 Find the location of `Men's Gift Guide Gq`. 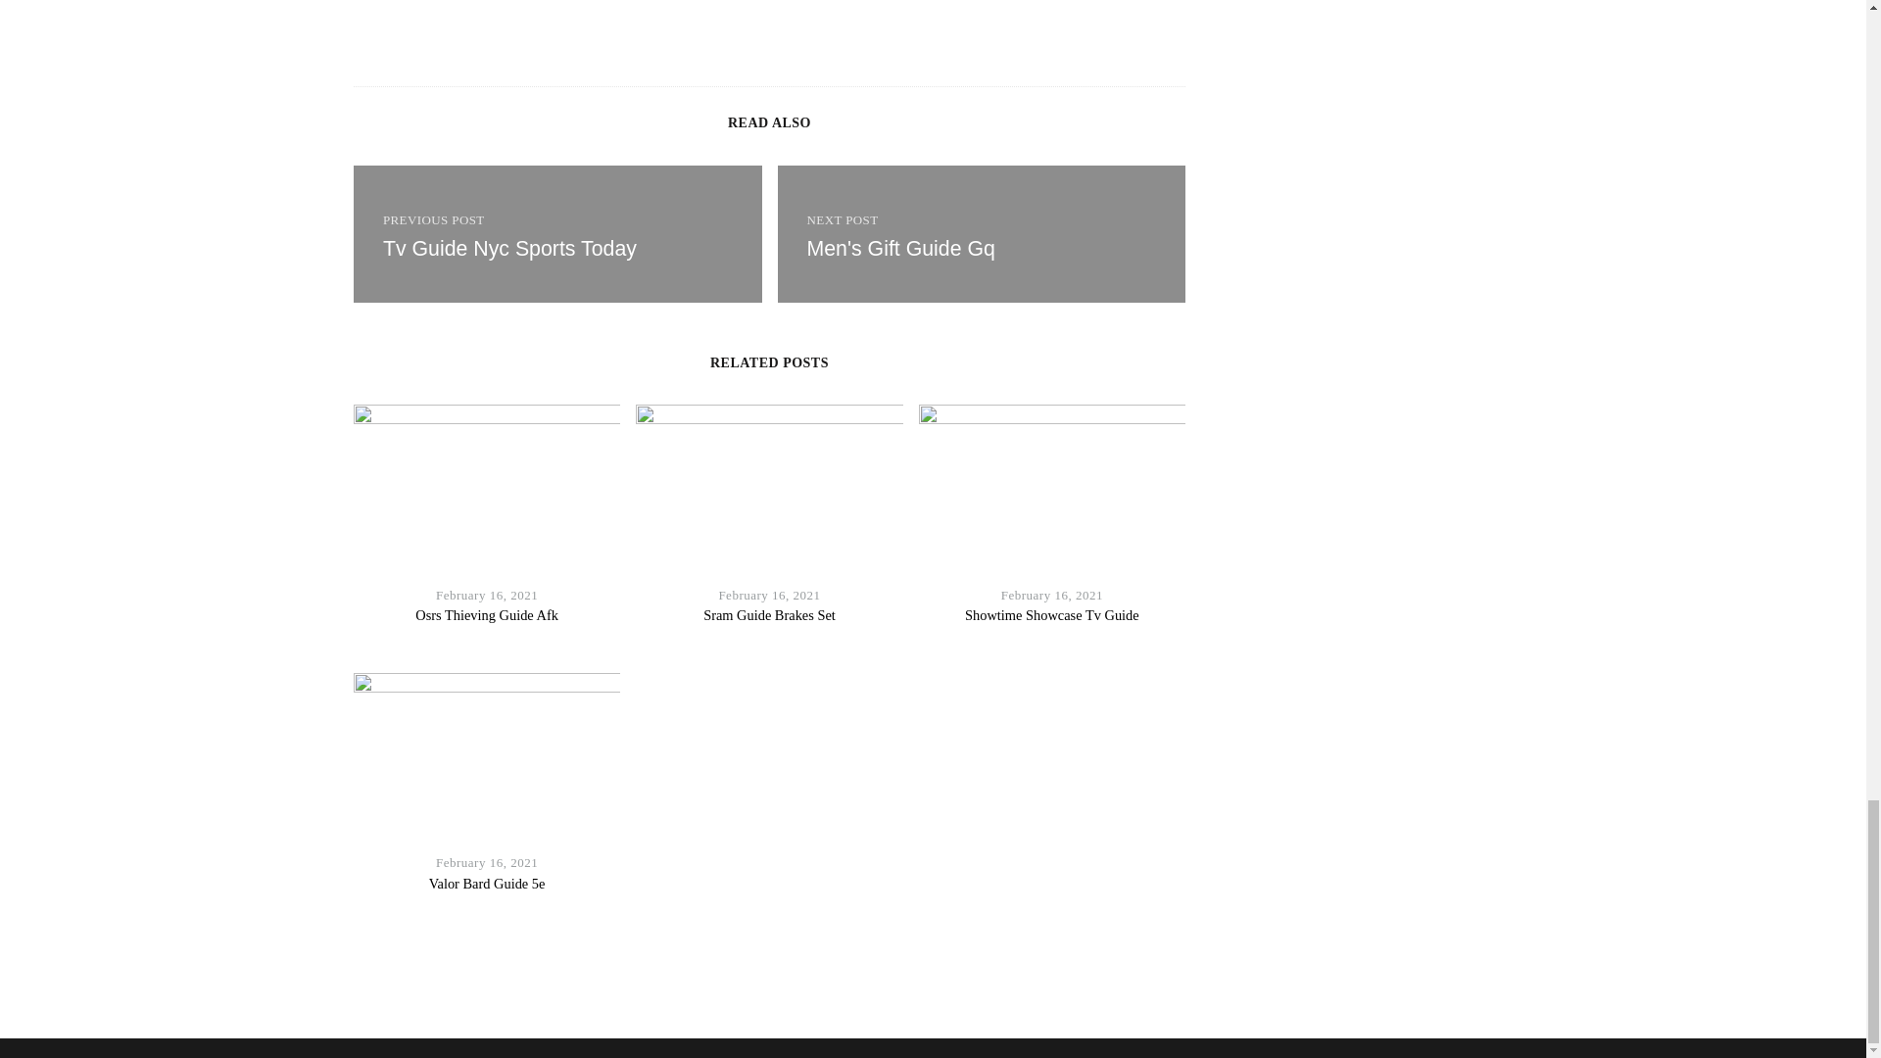

Men's Gift Guide Gq is located at coordinates (982, 233).